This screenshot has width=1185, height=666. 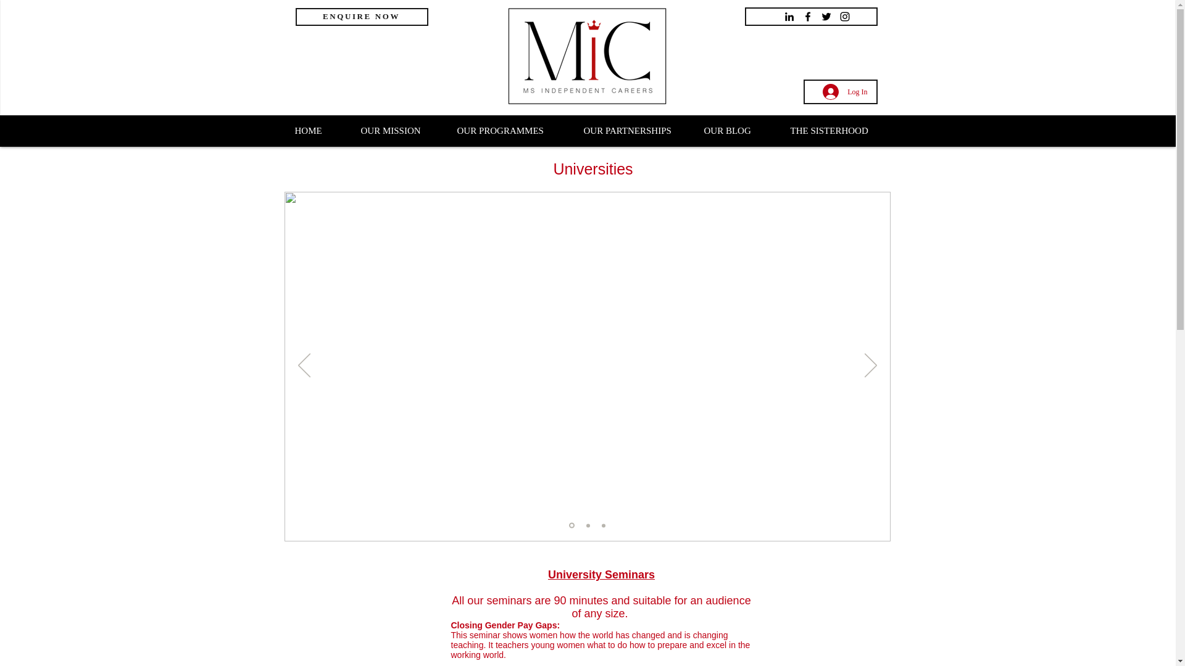 What do you see at coordinates (836, 131) in the screenshot?
I see `THE SISTERHOOD` at bounding box center [836, 131].